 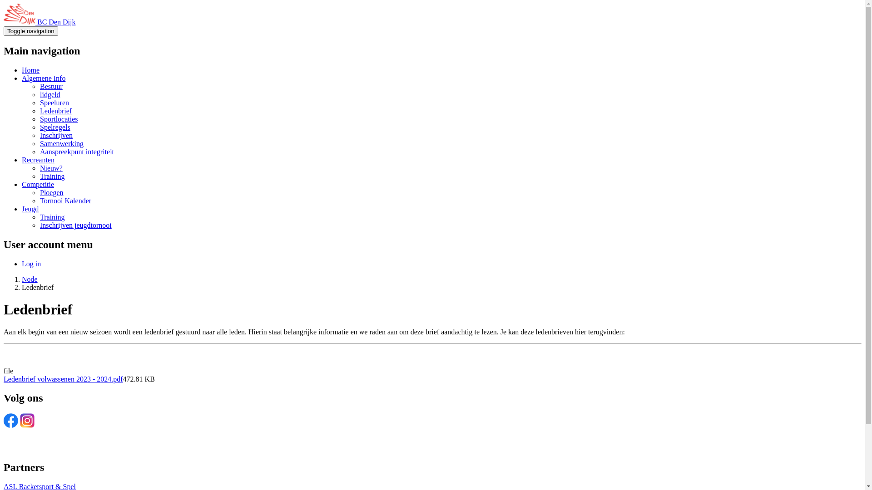 What do you see at coordinates (62, 143) in the screenshot?
I see `Samenwerking` at bounding box center [62, 143].